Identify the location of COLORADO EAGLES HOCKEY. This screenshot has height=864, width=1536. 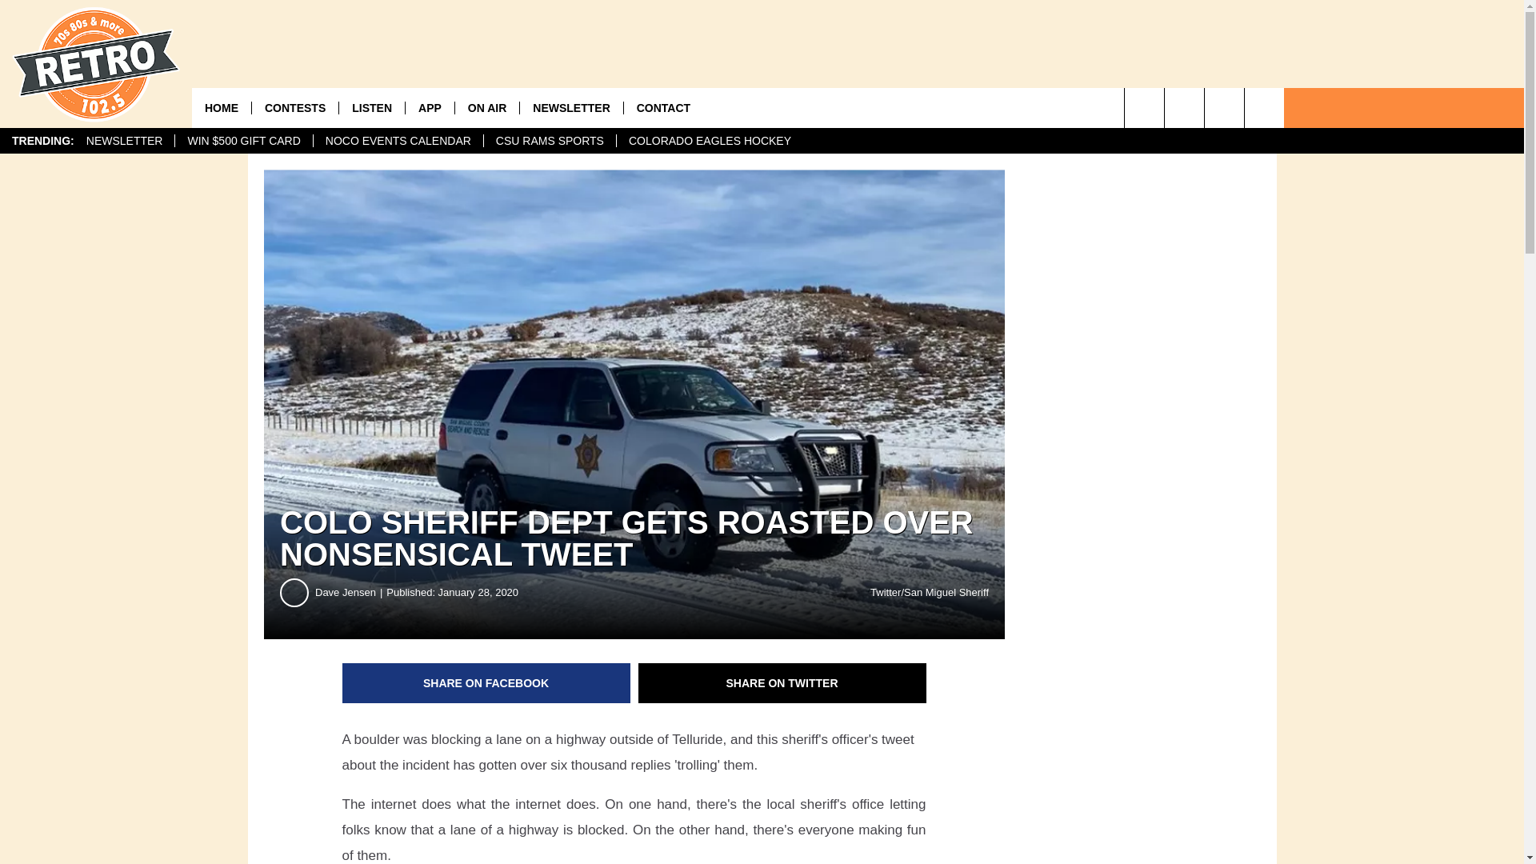
(709, 141).